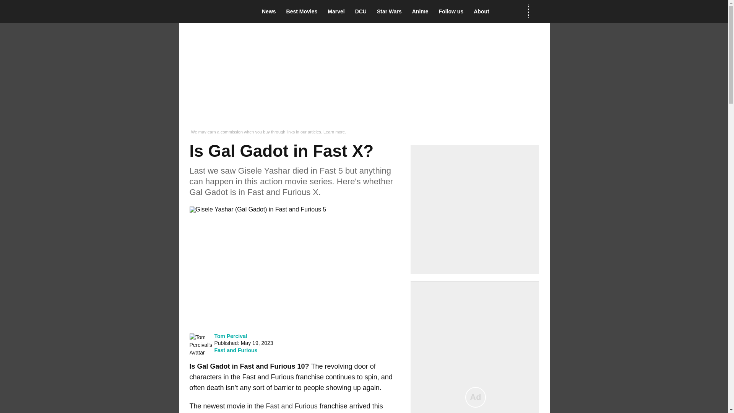 Image resolution: width=734 pixels, height=413 pixels. I want to click on Anime News, so click(422, 11).